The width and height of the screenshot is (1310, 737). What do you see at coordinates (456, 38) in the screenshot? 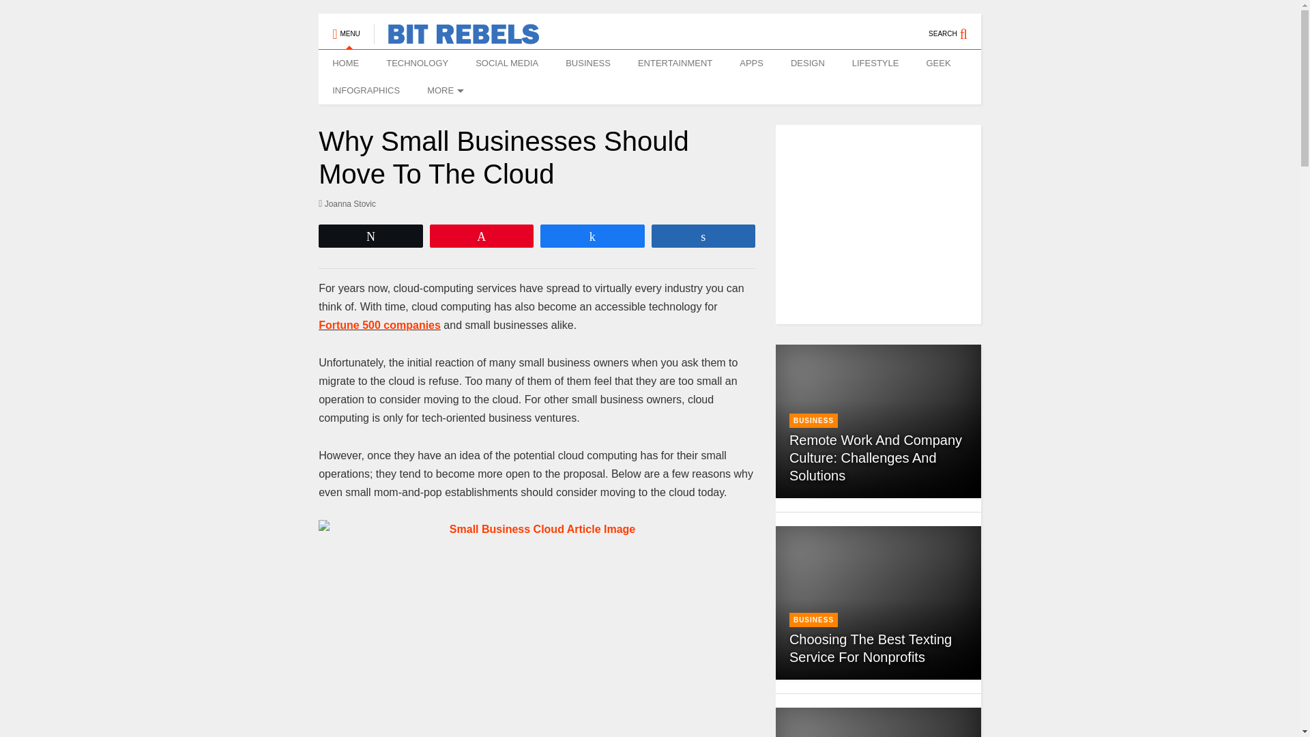
I see `Bit Rebels` at bounding box center [456, 38].